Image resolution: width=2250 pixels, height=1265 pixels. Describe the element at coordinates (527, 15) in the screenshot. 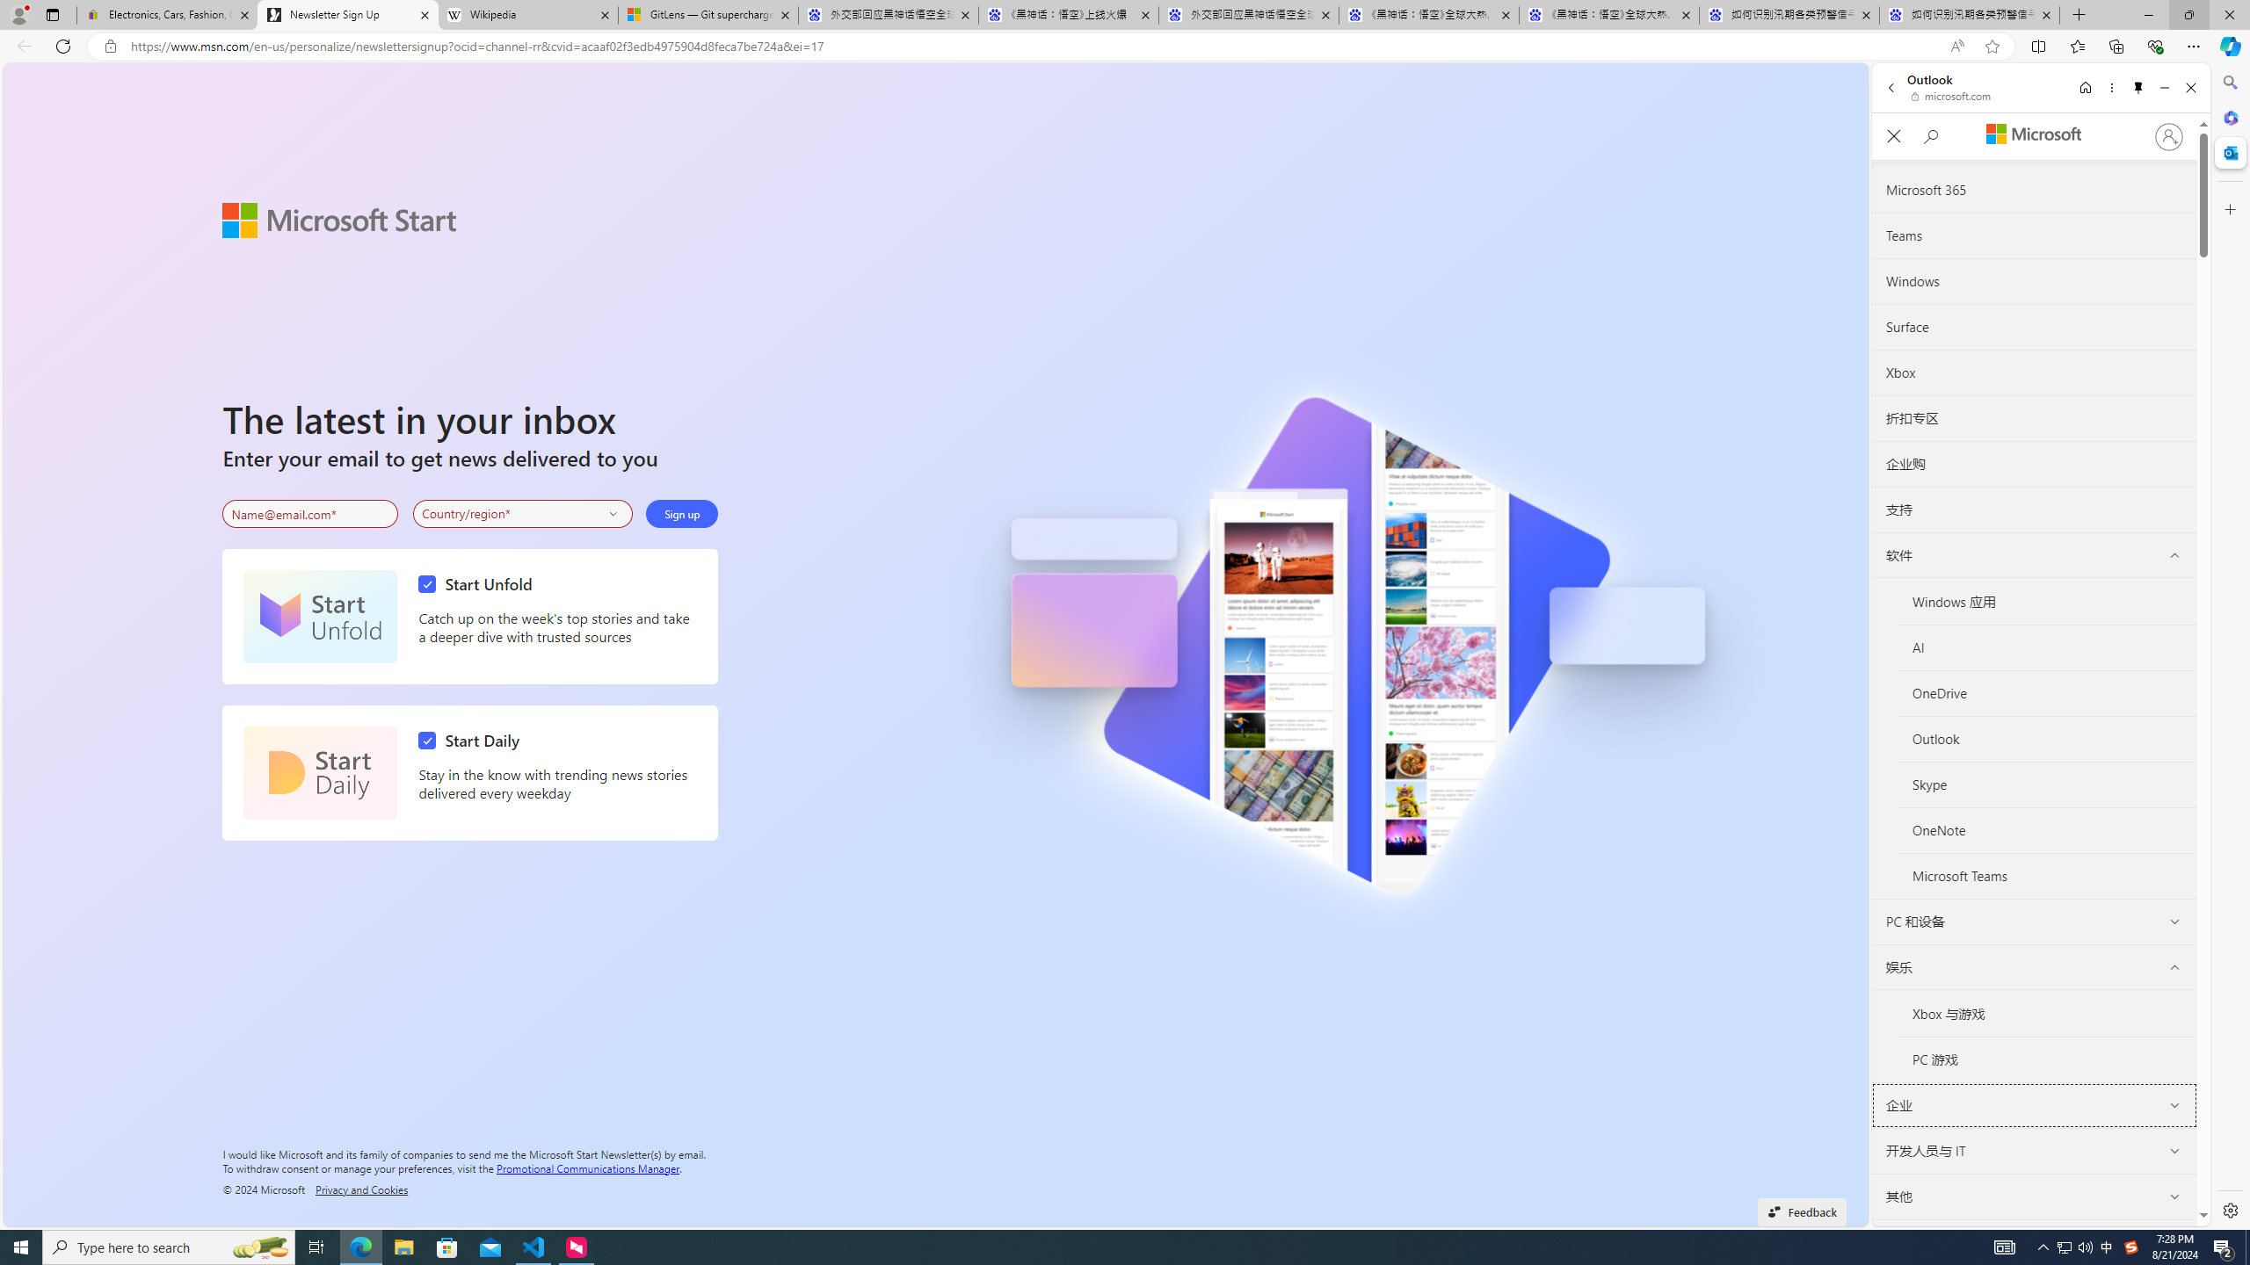

I see `Wikipedia` at that location.